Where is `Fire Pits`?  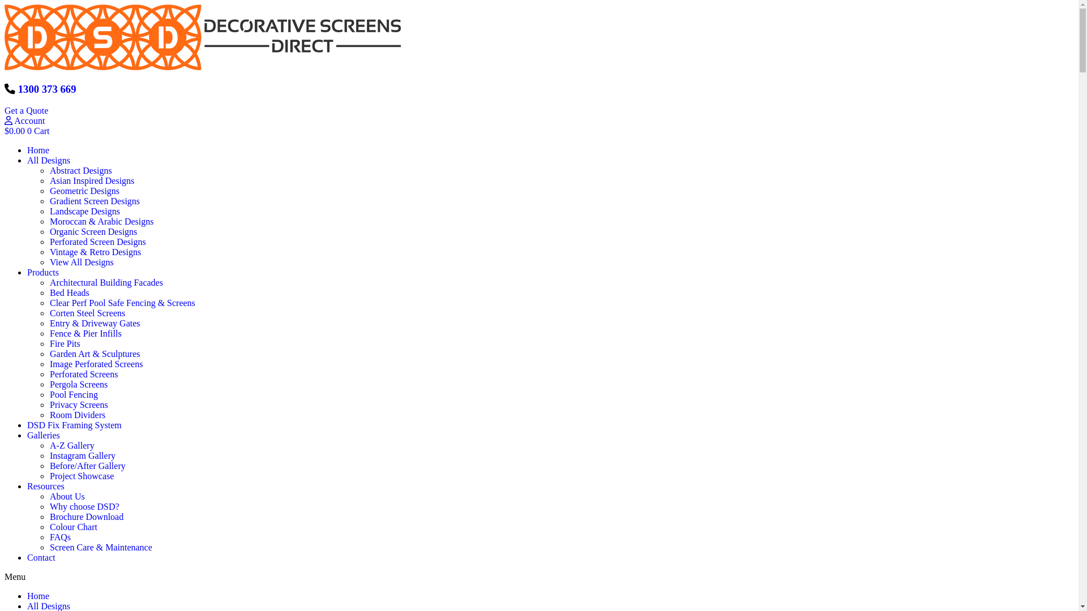
Fire Pits is located at coordinates (65, 344).